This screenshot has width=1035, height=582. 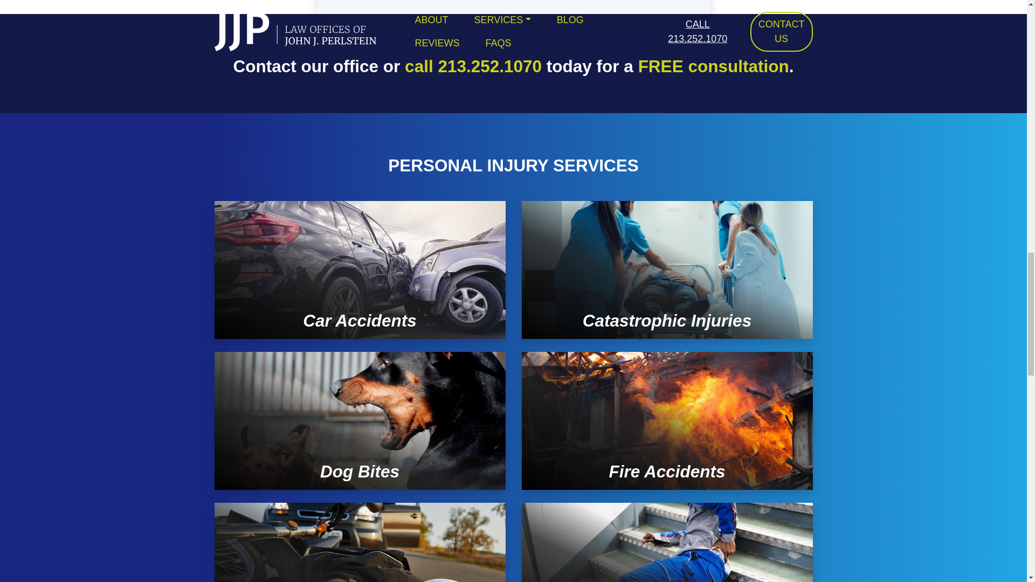 I want to click on Dog Bites, so click(x=360, y=421).